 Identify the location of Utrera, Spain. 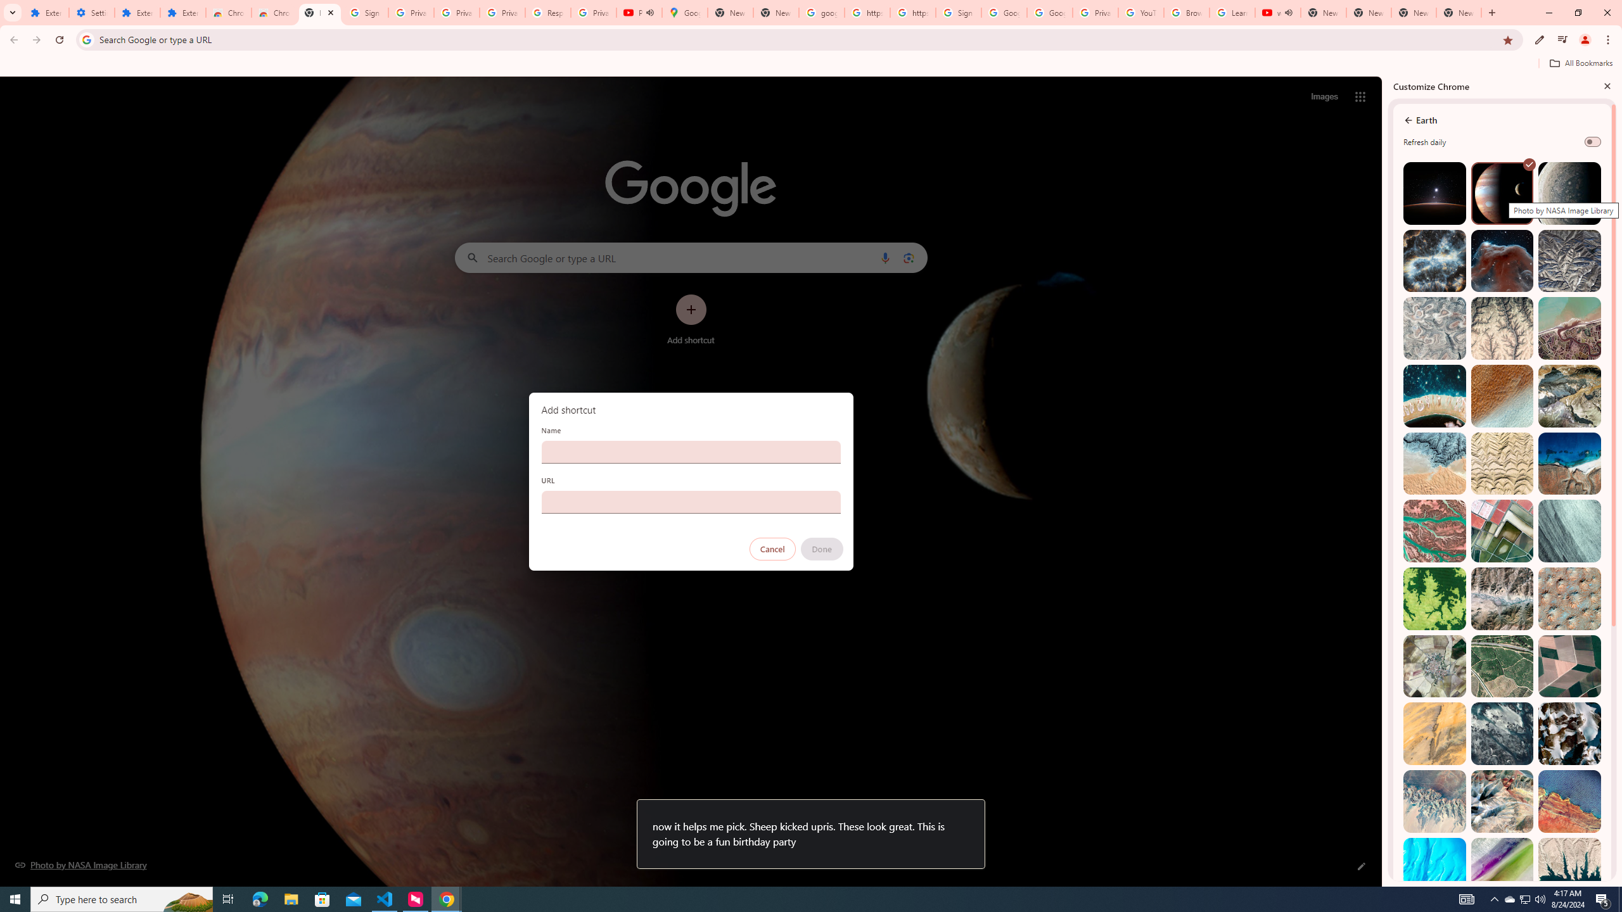
(1569, 666).